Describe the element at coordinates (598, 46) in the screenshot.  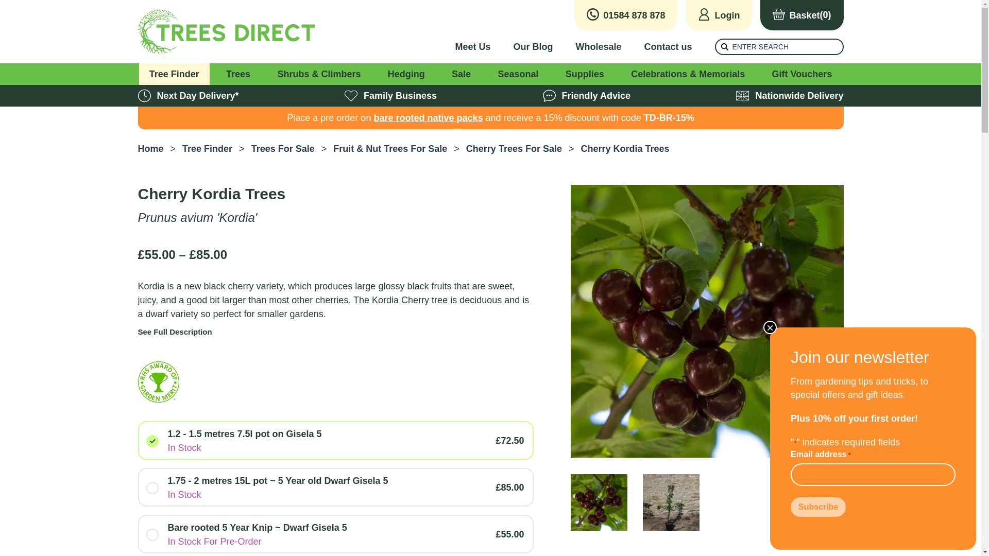
I see `Wholesale` at that location.